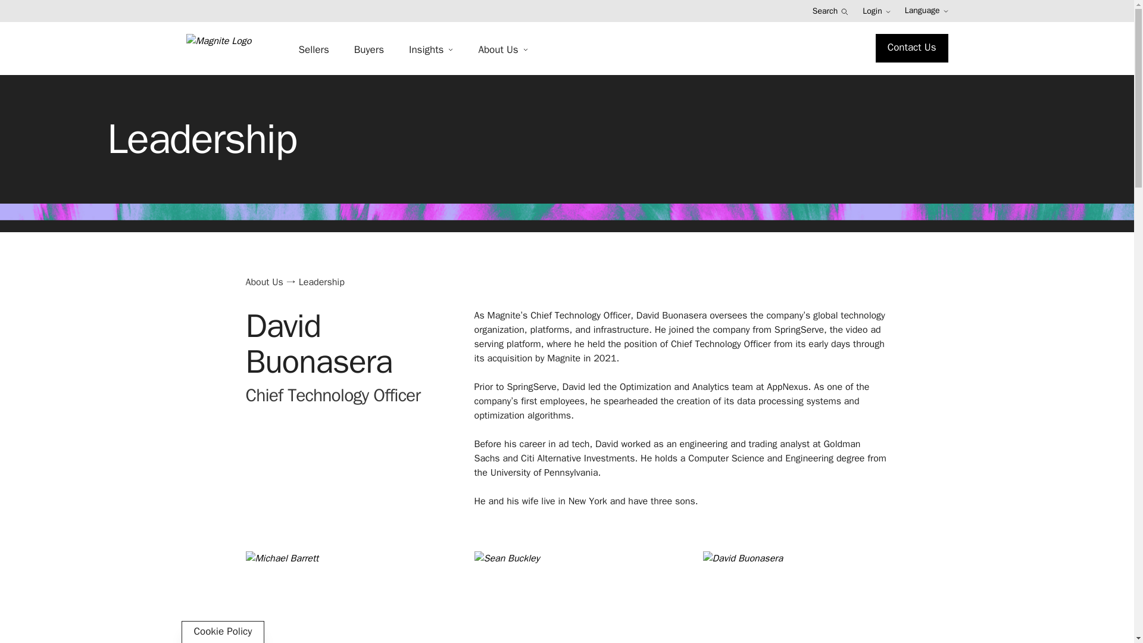 Image resolution: width=1143 pixels, height=643 pixels. Describe the element at coordinates (431, 50) in the screenshot. I see `Insights` at that location.